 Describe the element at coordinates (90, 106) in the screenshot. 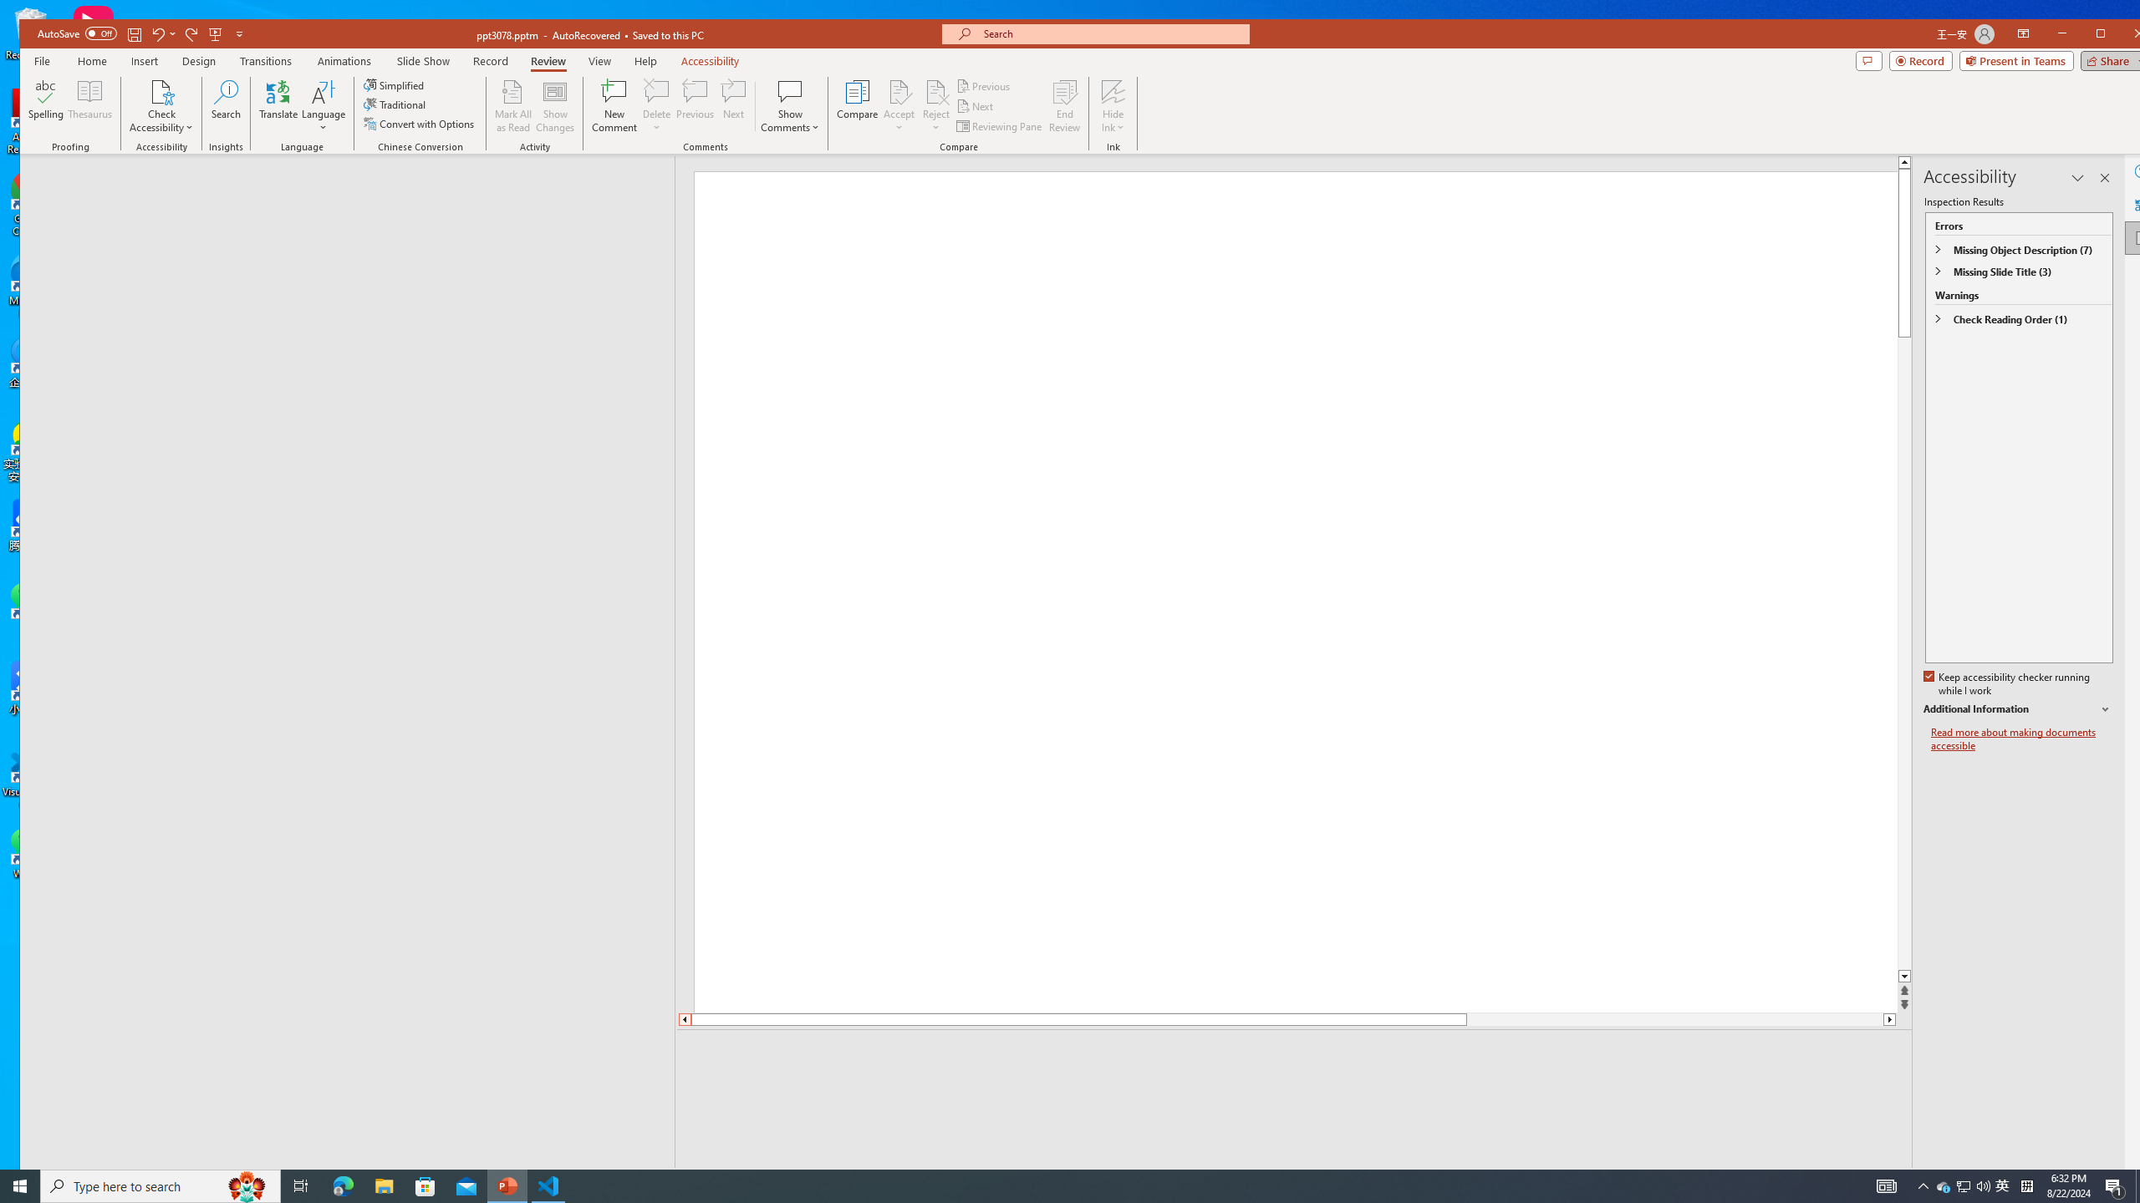

I see `Thesaurus...` at that location.